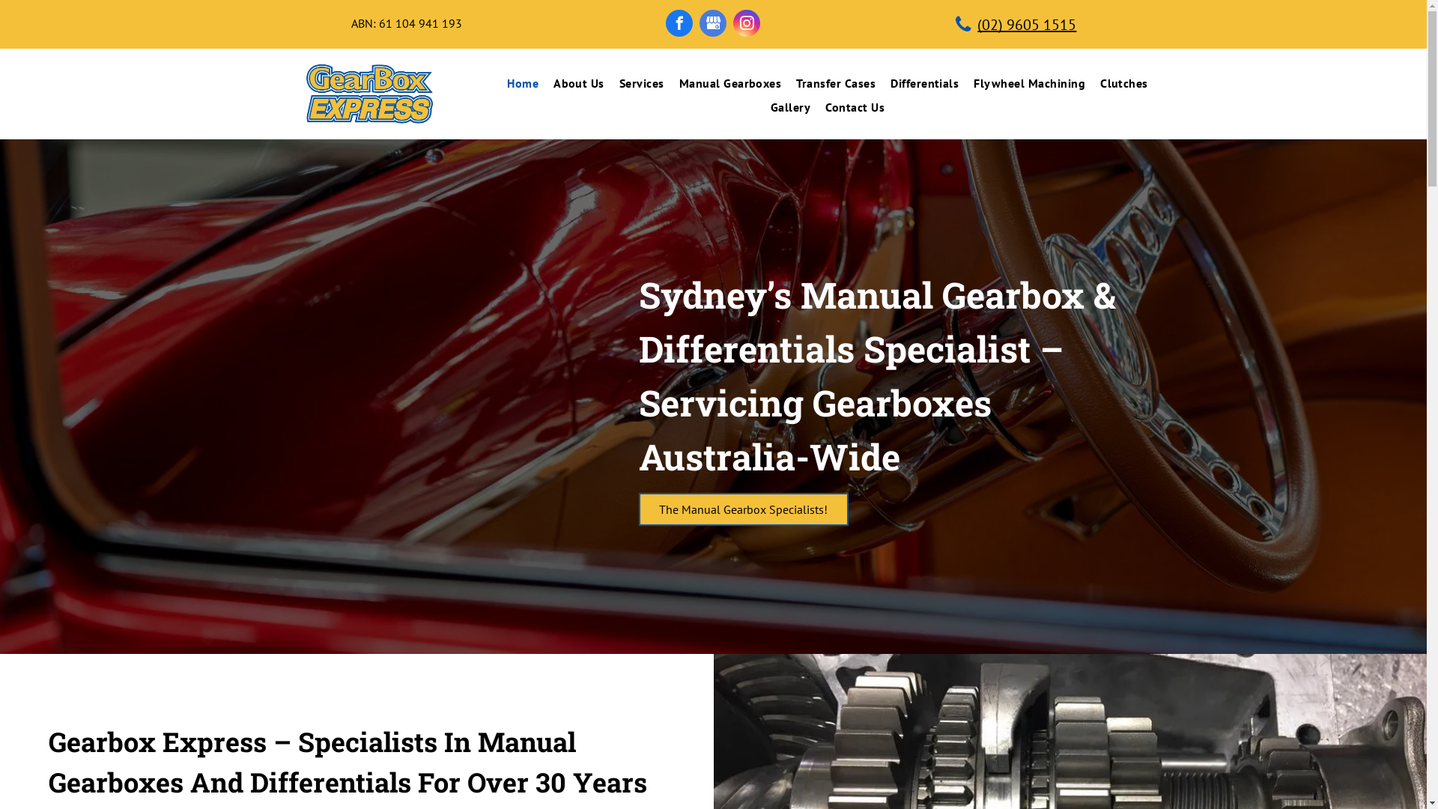 Image resolution: width=1438 pixels, height=809 pixels. I want to click on Services, so click(642, 83).